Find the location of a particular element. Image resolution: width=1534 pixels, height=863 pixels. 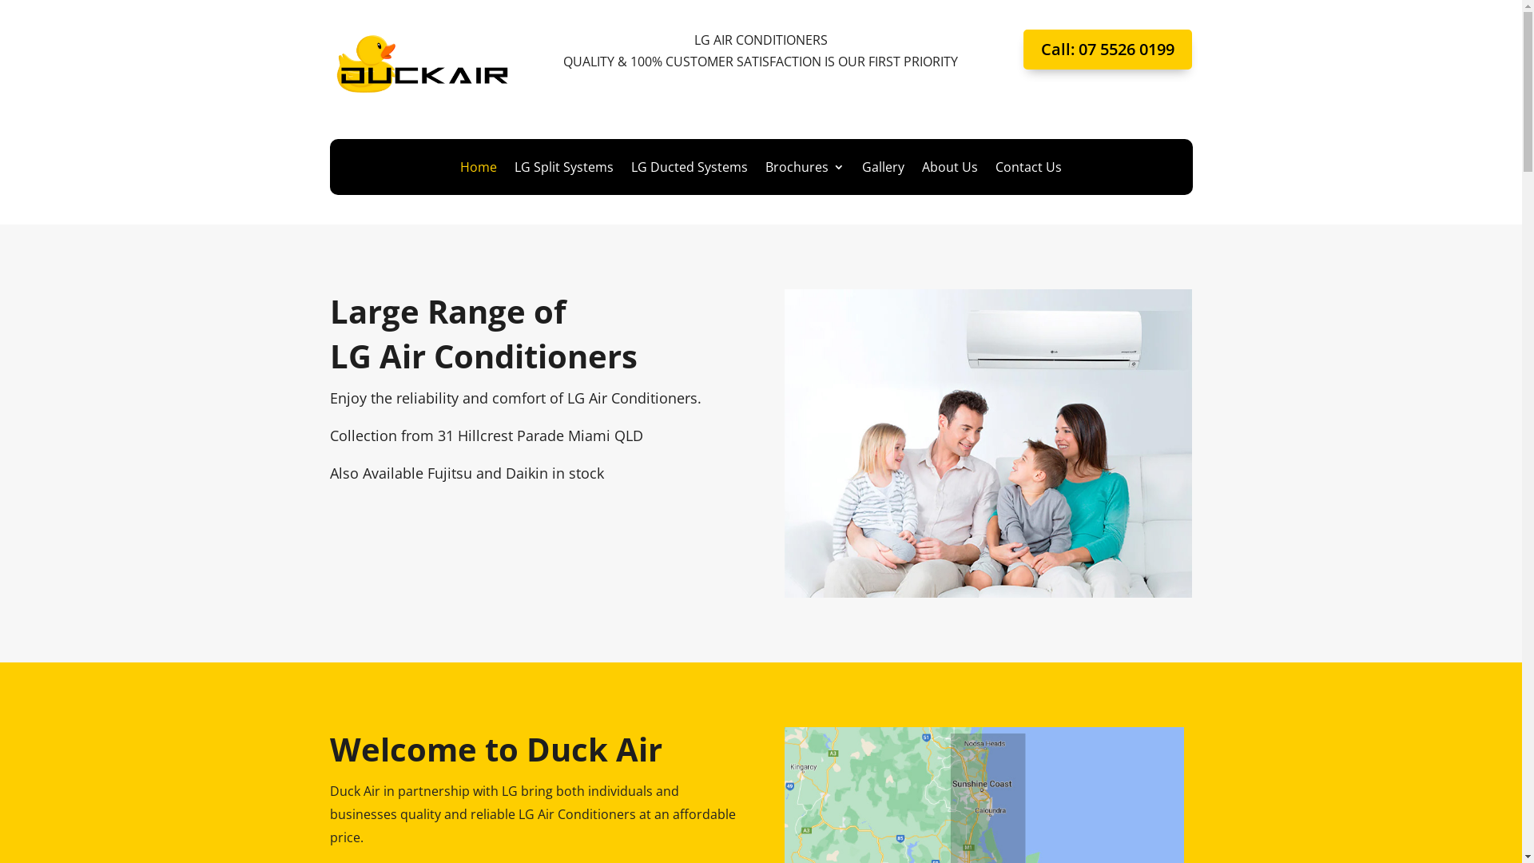

LG Air Conditioners is located at coordinates (988, 443).